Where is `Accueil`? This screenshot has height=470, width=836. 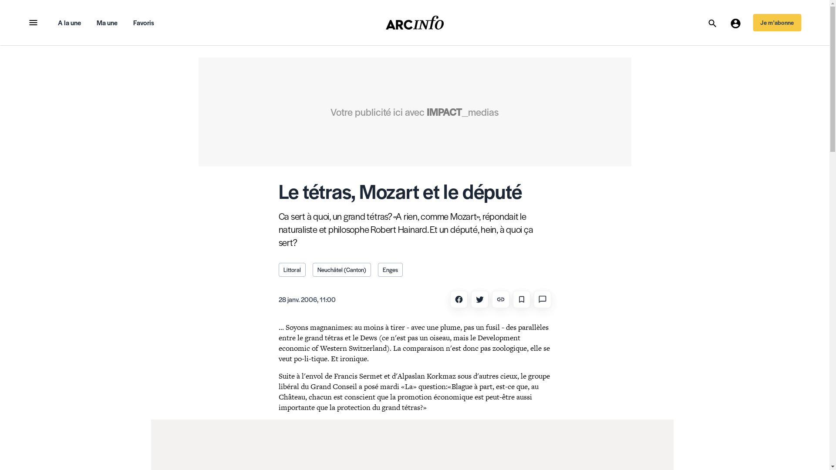
Accueil is located at coordinates (415, 23).